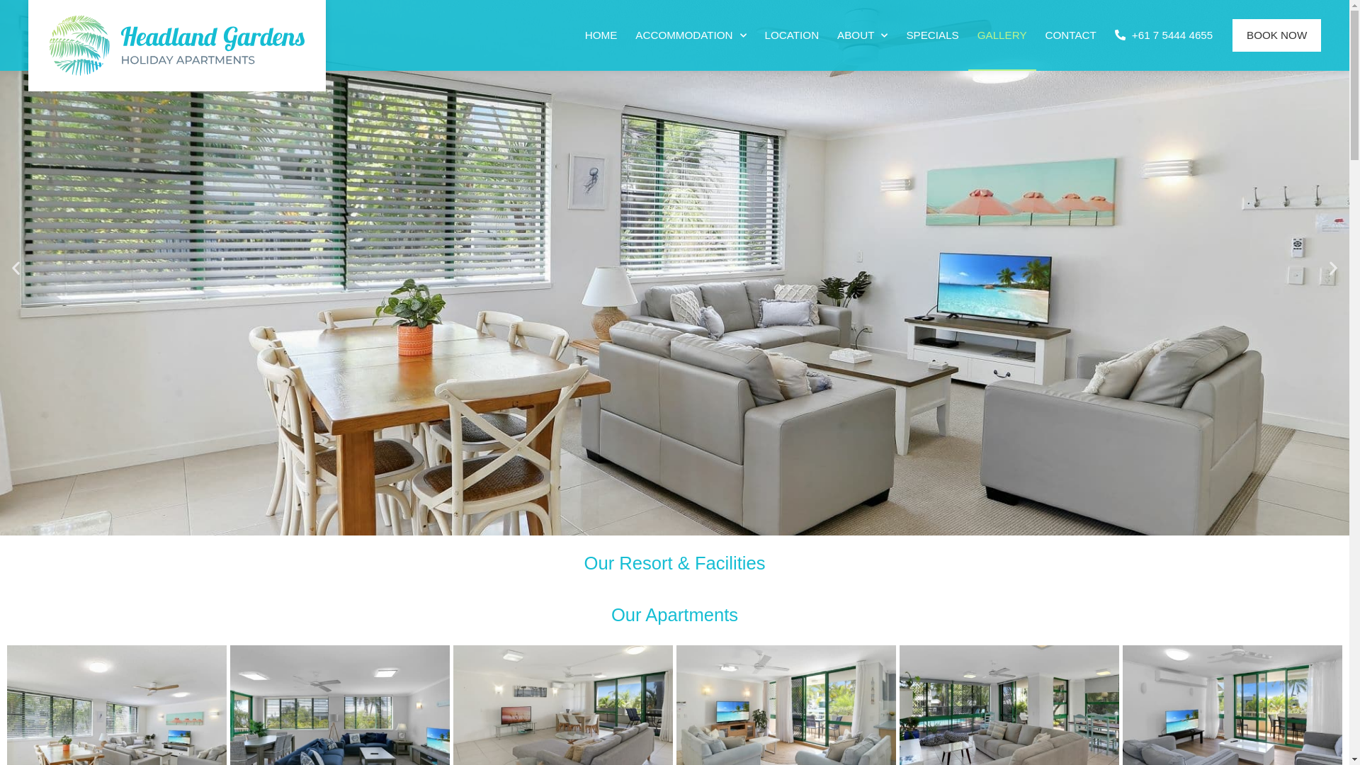  Describe the element at coordinates (792, 35) in the screenshot. I see `LOCATION` at that location.